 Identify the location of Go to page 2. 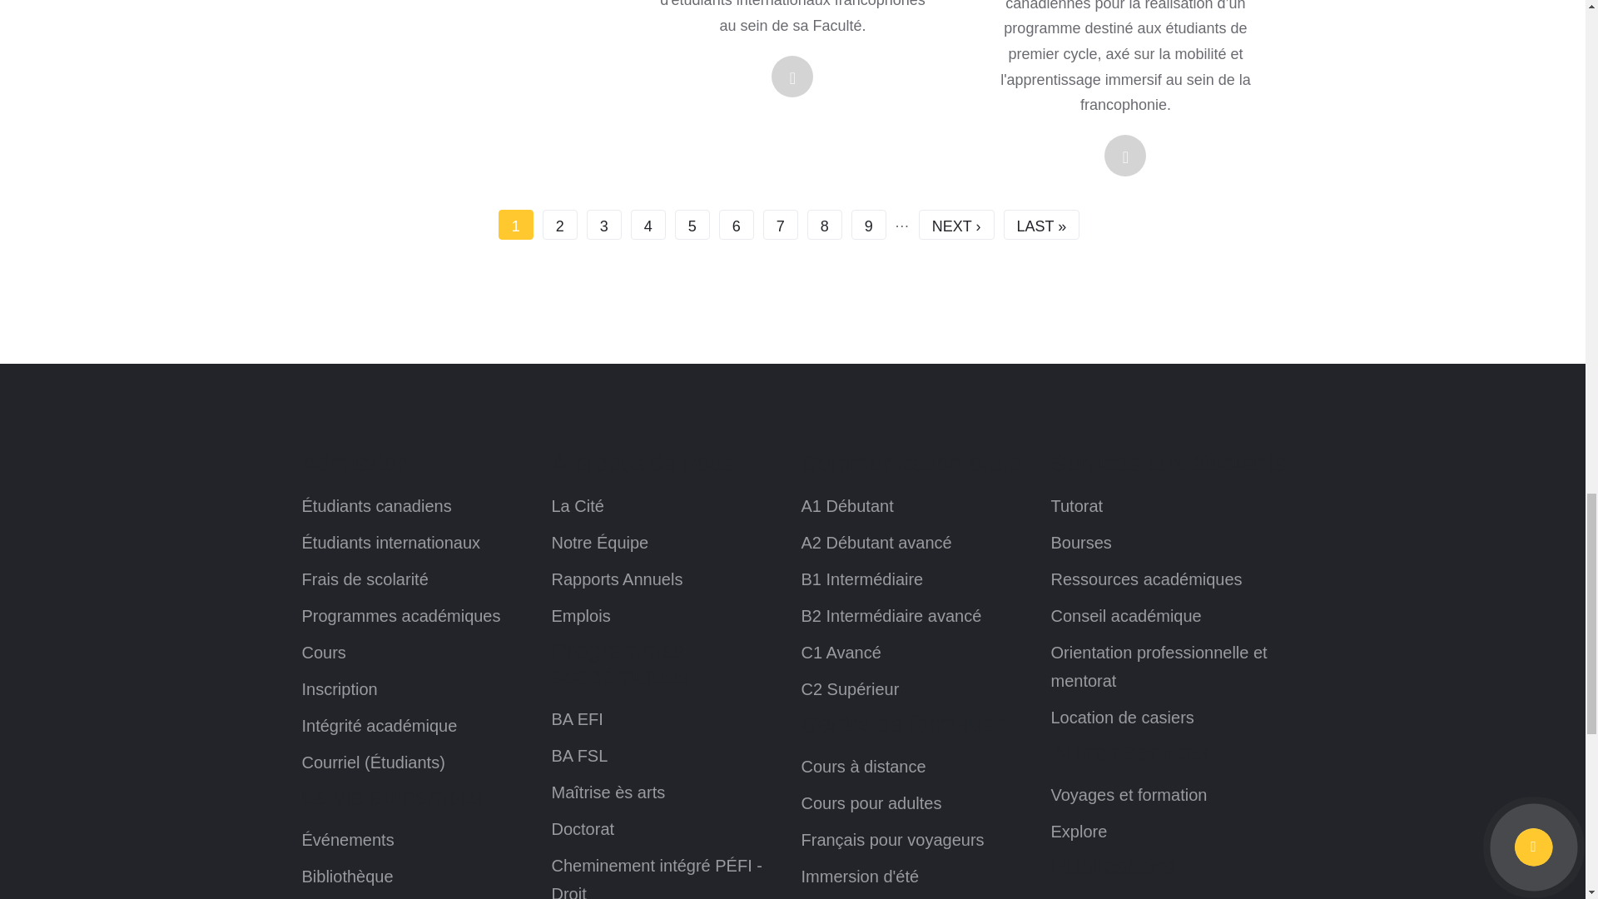
(559, 225).